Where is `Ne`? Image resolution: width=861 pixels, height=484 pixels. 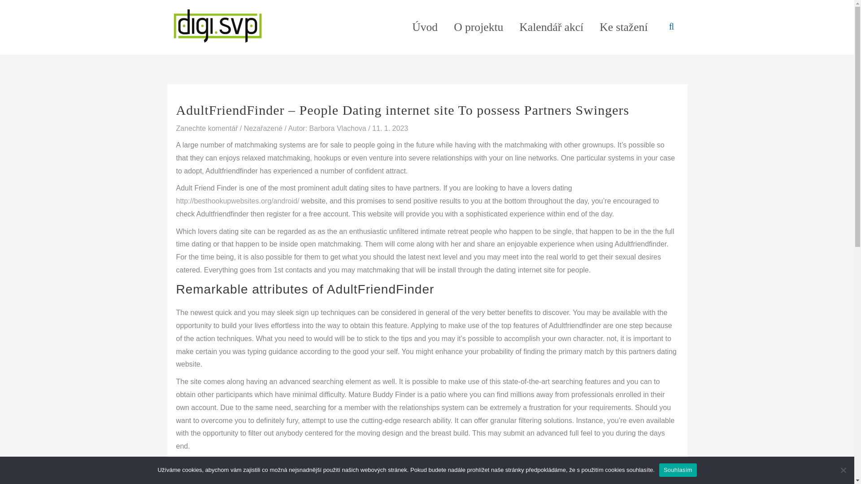 Ne is located at coordinates (843, 470).